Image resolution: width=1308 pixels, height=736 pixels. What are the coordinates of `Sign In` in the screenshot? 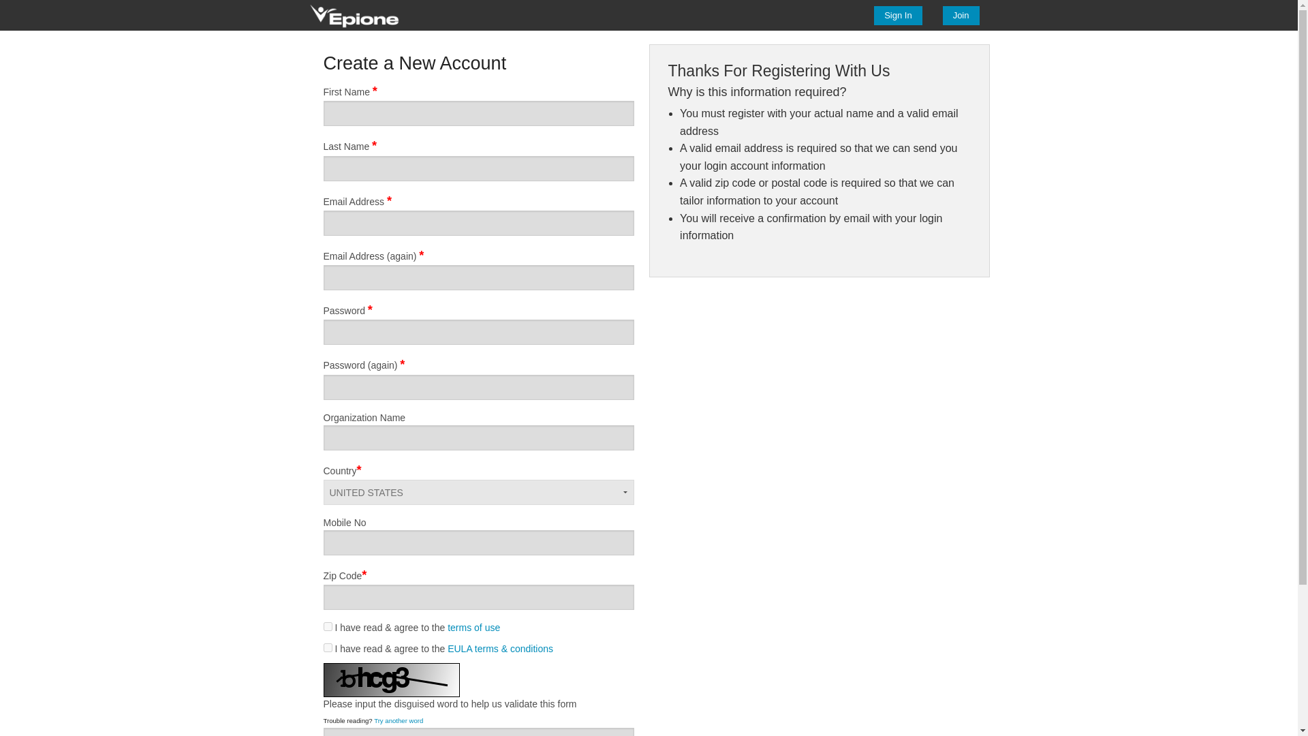 It's located at (898, 14).